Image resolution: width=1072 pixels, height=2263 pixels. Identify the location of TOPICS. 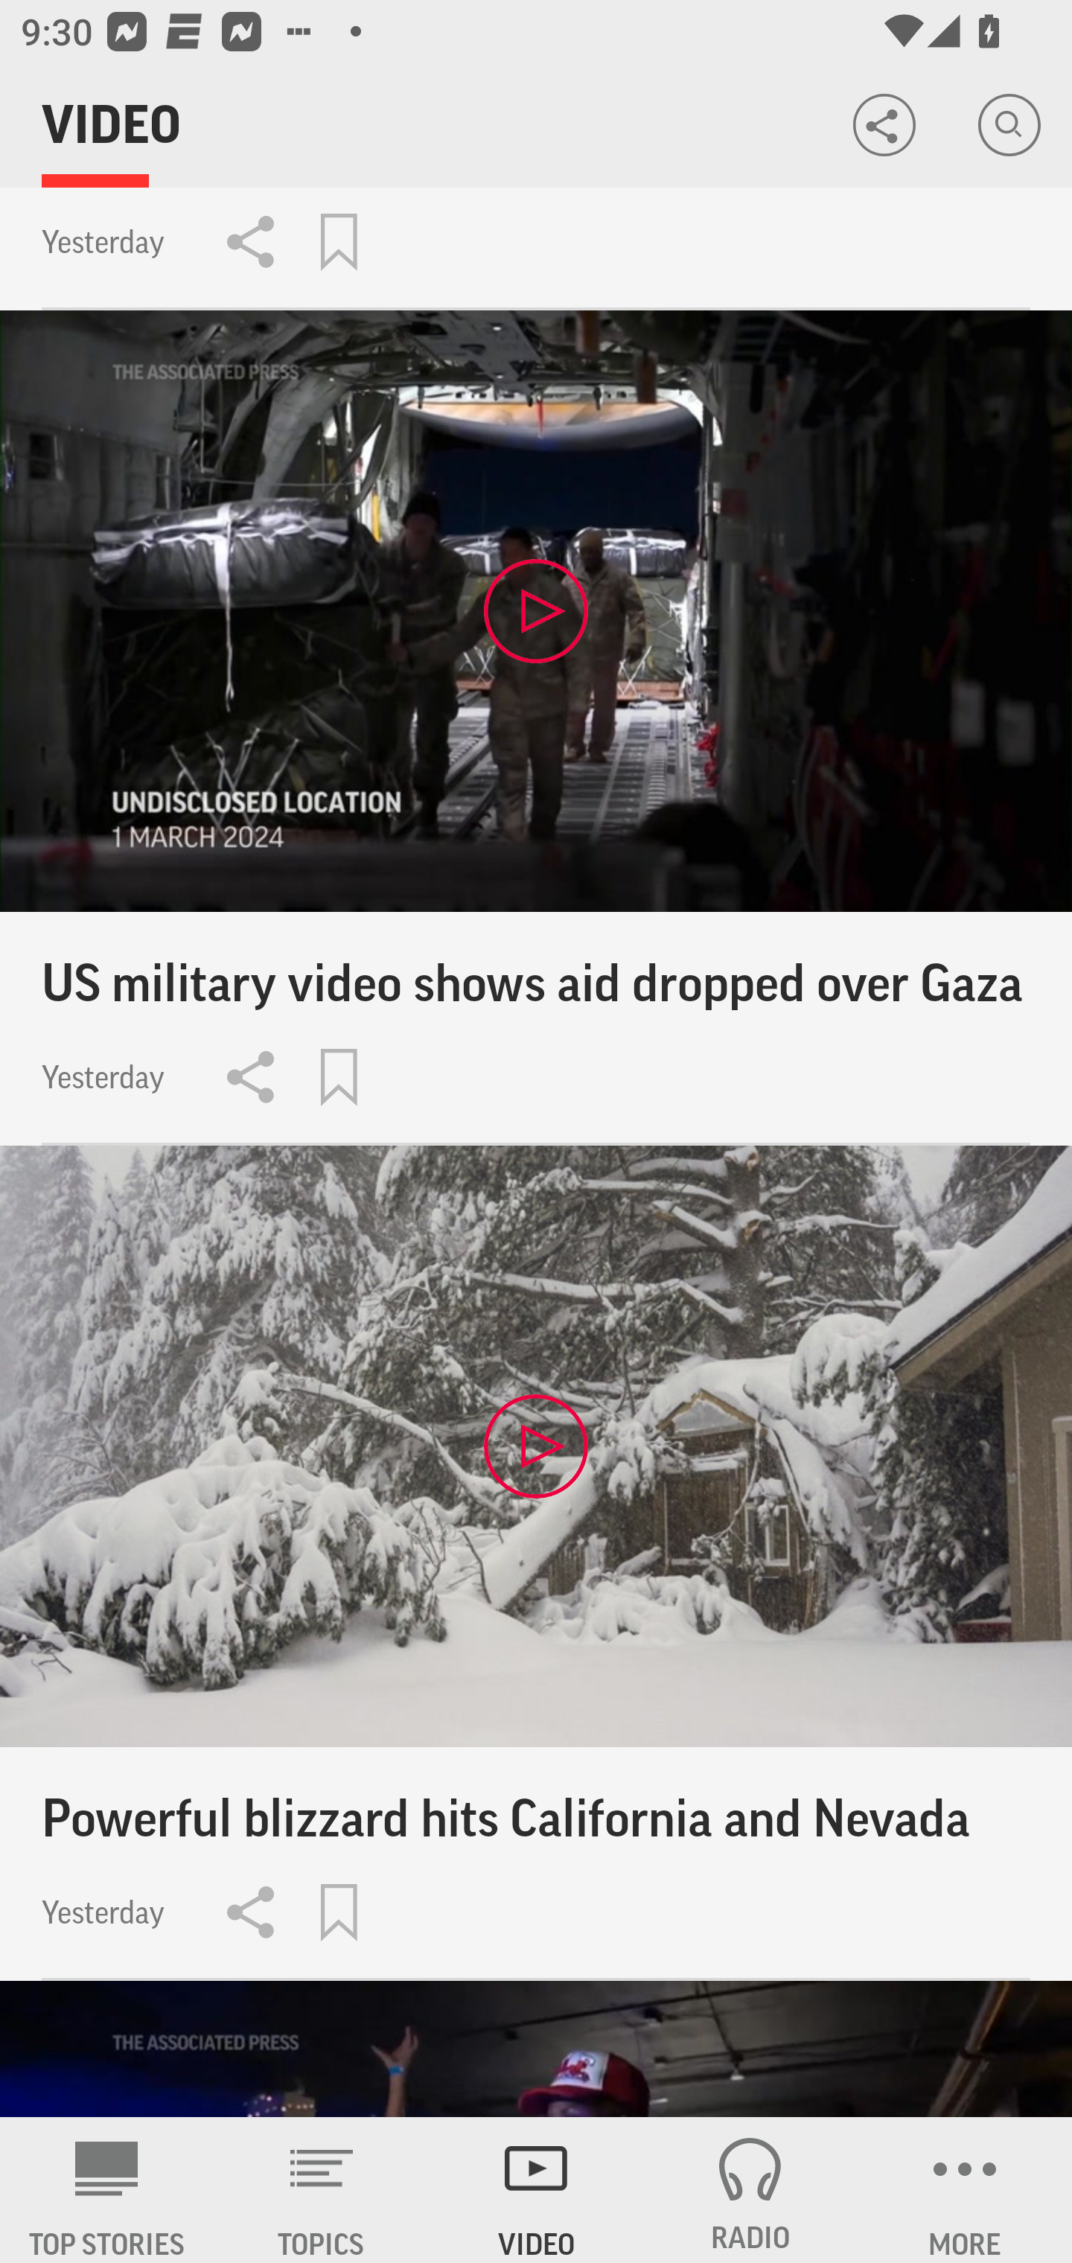
(322, 2190).